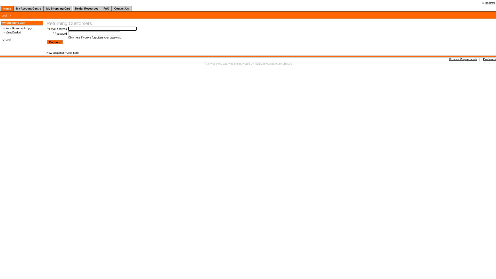  What do you see at coordinates (61, 34) in the screenshot?
I see `Password` at bounding box center [61, 34].